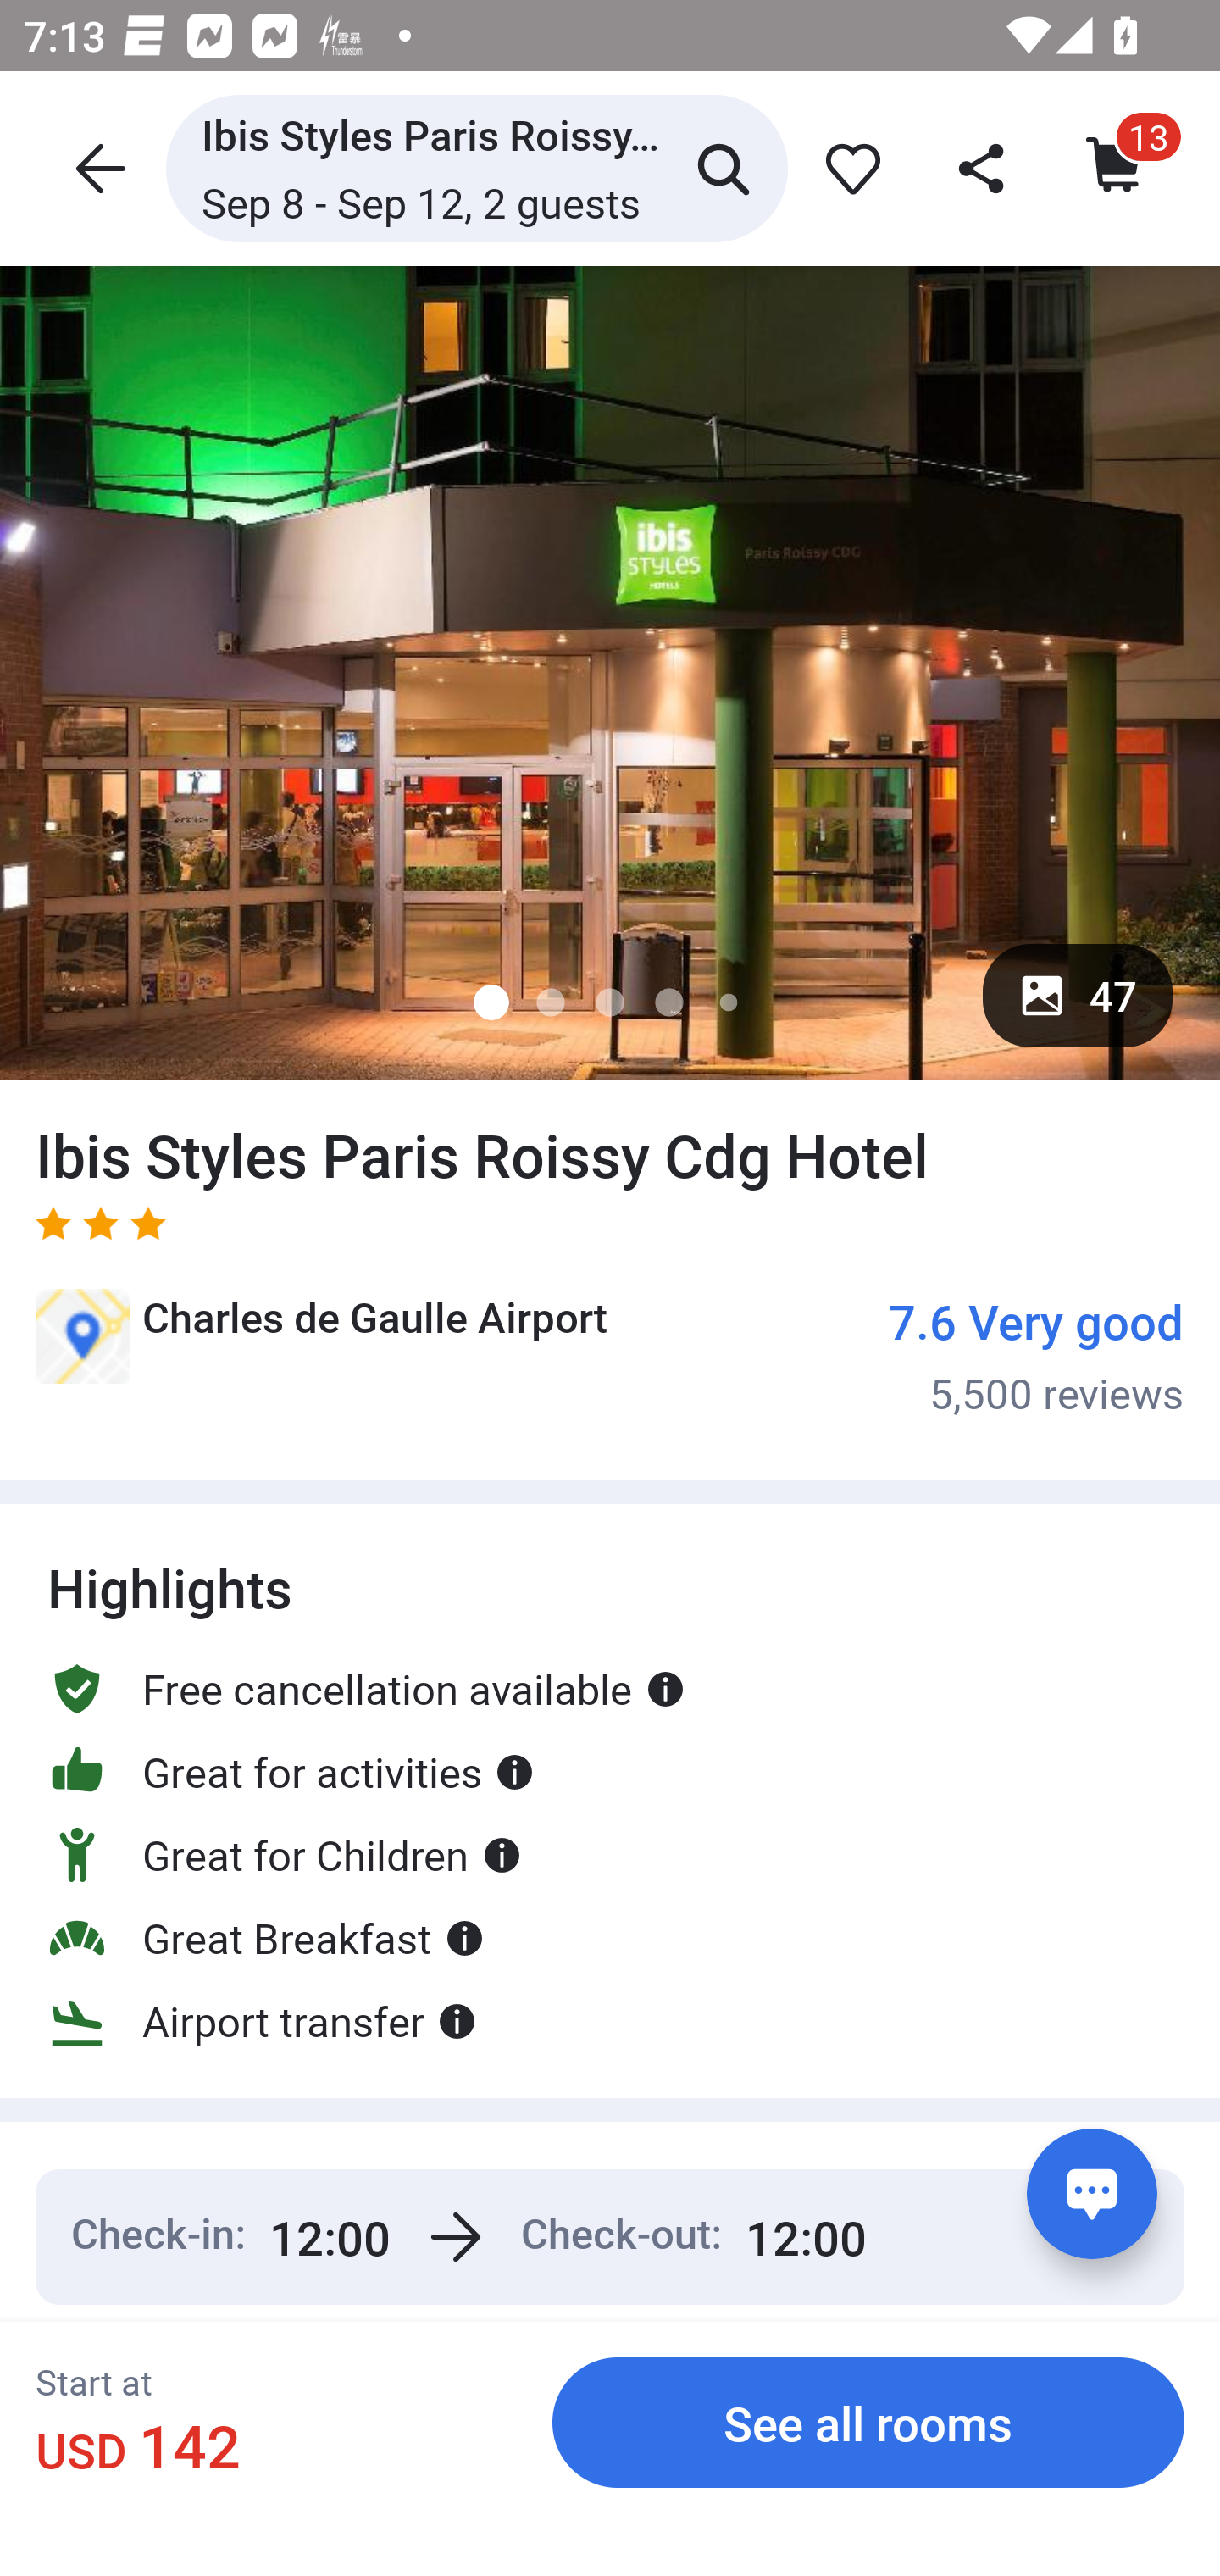 This screenshot has width=1220, height=2576. Describe the element at coordinates (1117, 168) in the screenshot. I see `Cart icon cart_item_count 13` at that location.